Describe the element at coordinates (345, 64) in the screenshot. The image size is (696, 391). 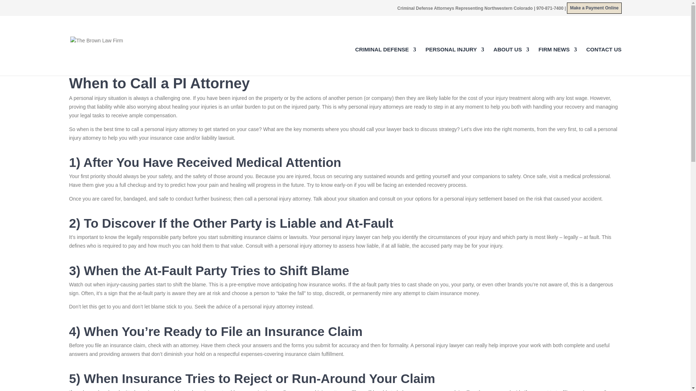
I see `Every Client Takes a Different Approach` at that location.